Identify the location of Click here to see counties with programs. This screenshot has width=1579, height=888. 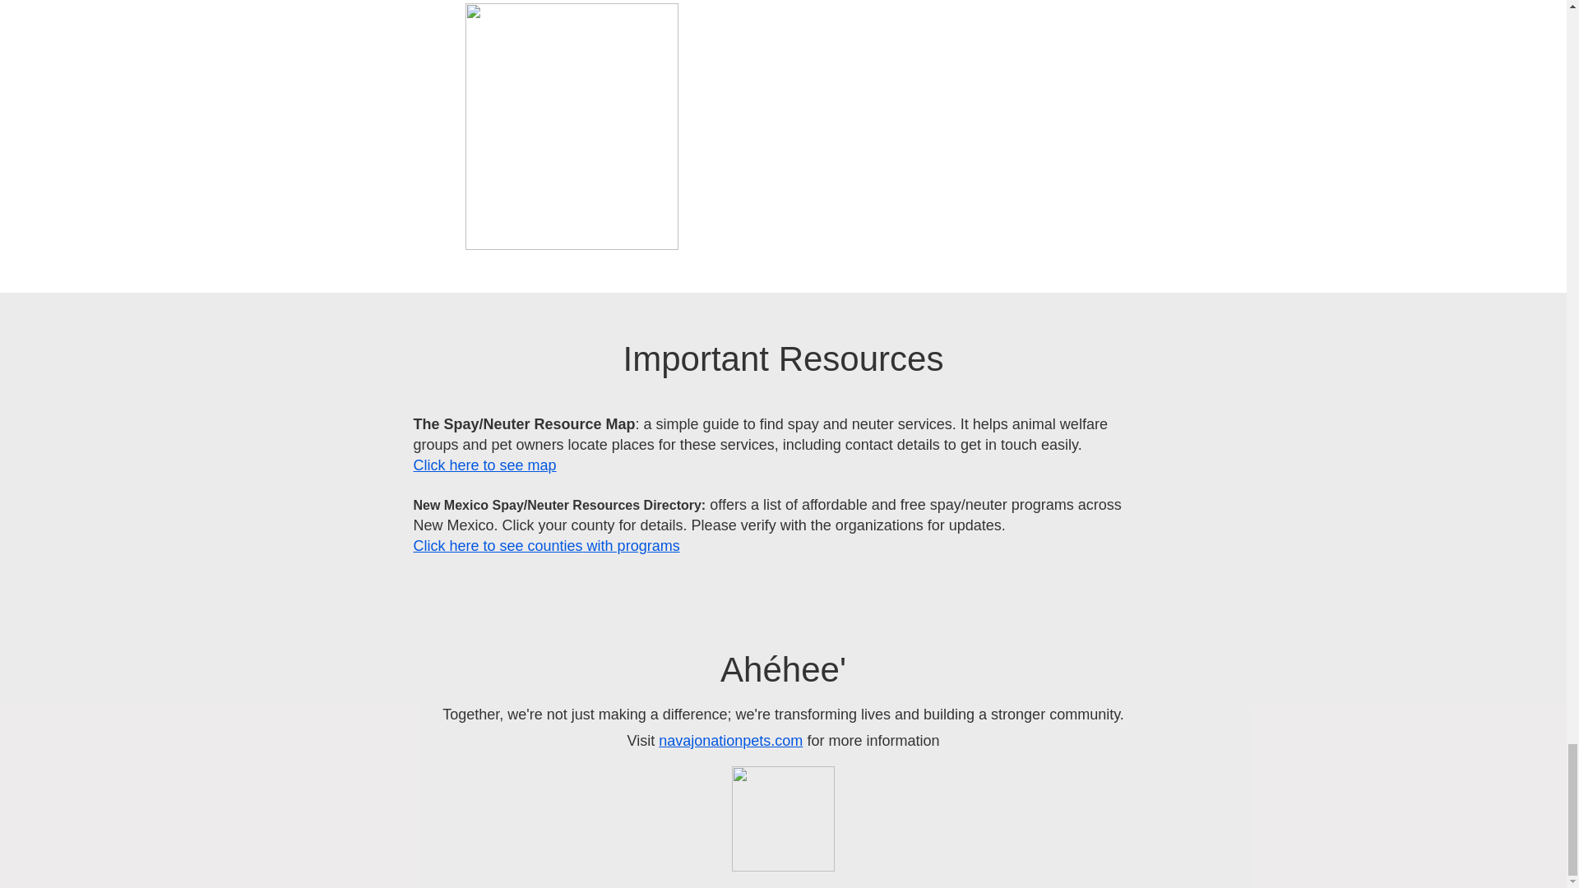
(545, 546).